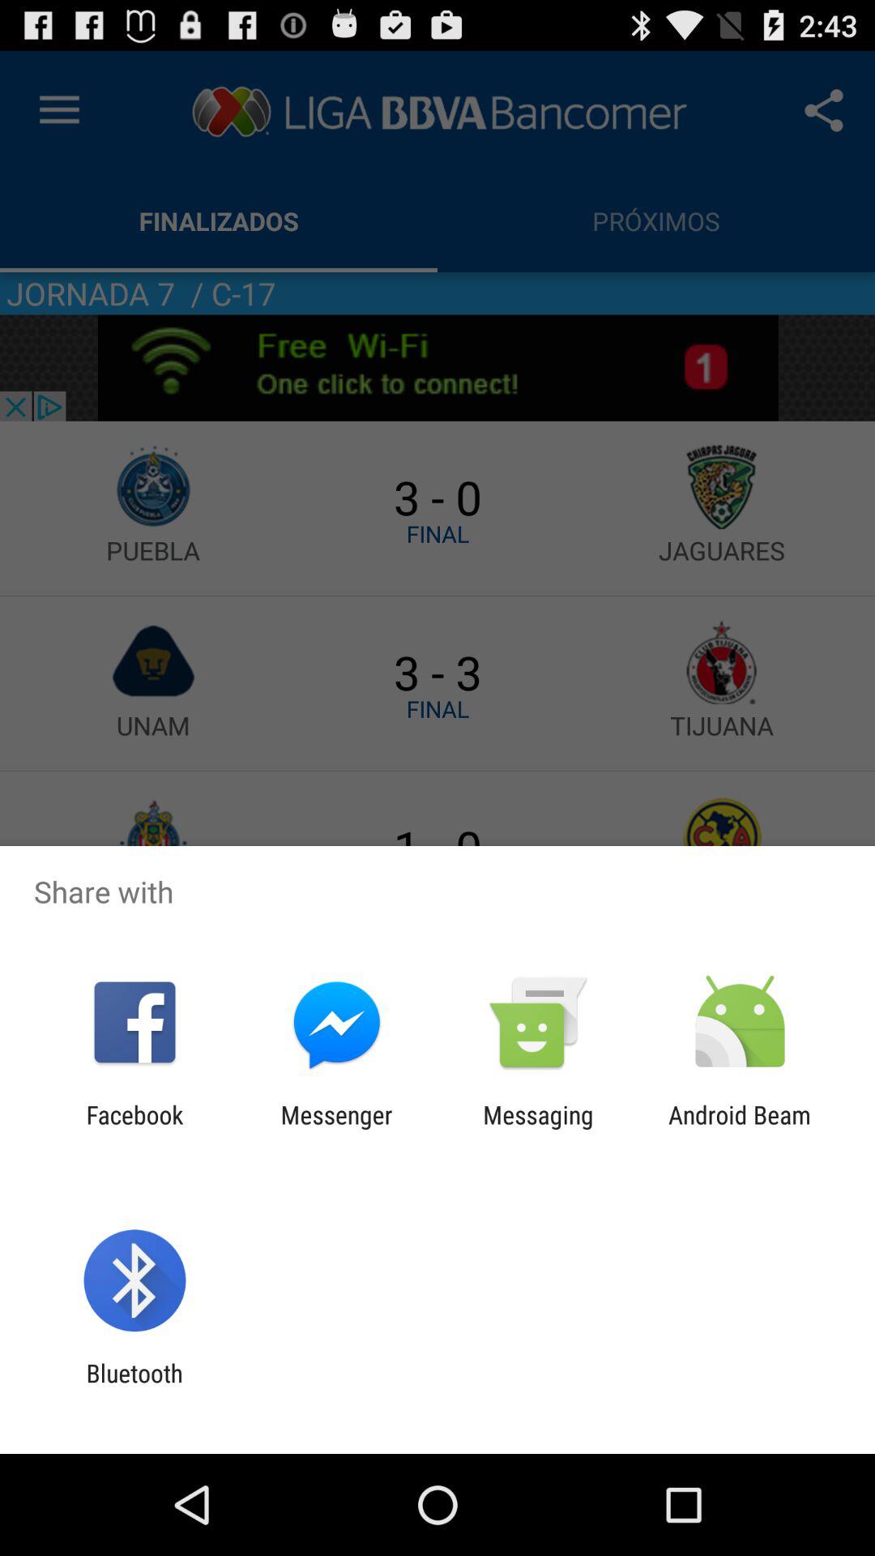 The height and width of the screenshot is (1556, 875). Describe the element at coordinates (538, 1129) in the screenshot. I see `select the icon next to the messenger app` at that location.